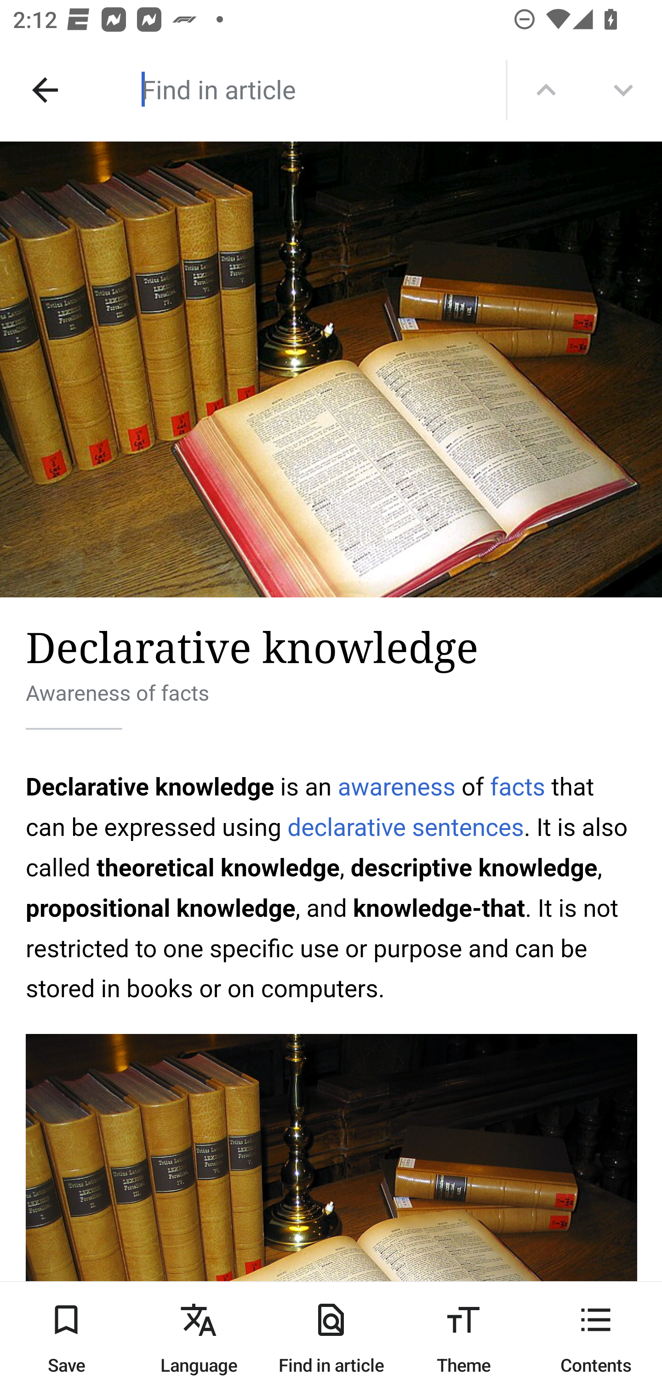 This screenshot has height=1397, width=662. What do you see at coordinates (405, 827) in the screenshot?
I see `declarative sentences` at bounding box center [405, 827].